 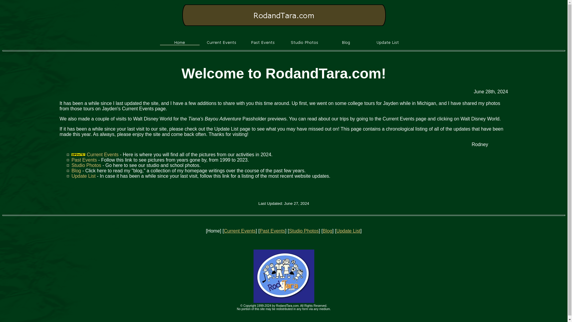 I want to click on Current Events, so click(x=240, y=231).